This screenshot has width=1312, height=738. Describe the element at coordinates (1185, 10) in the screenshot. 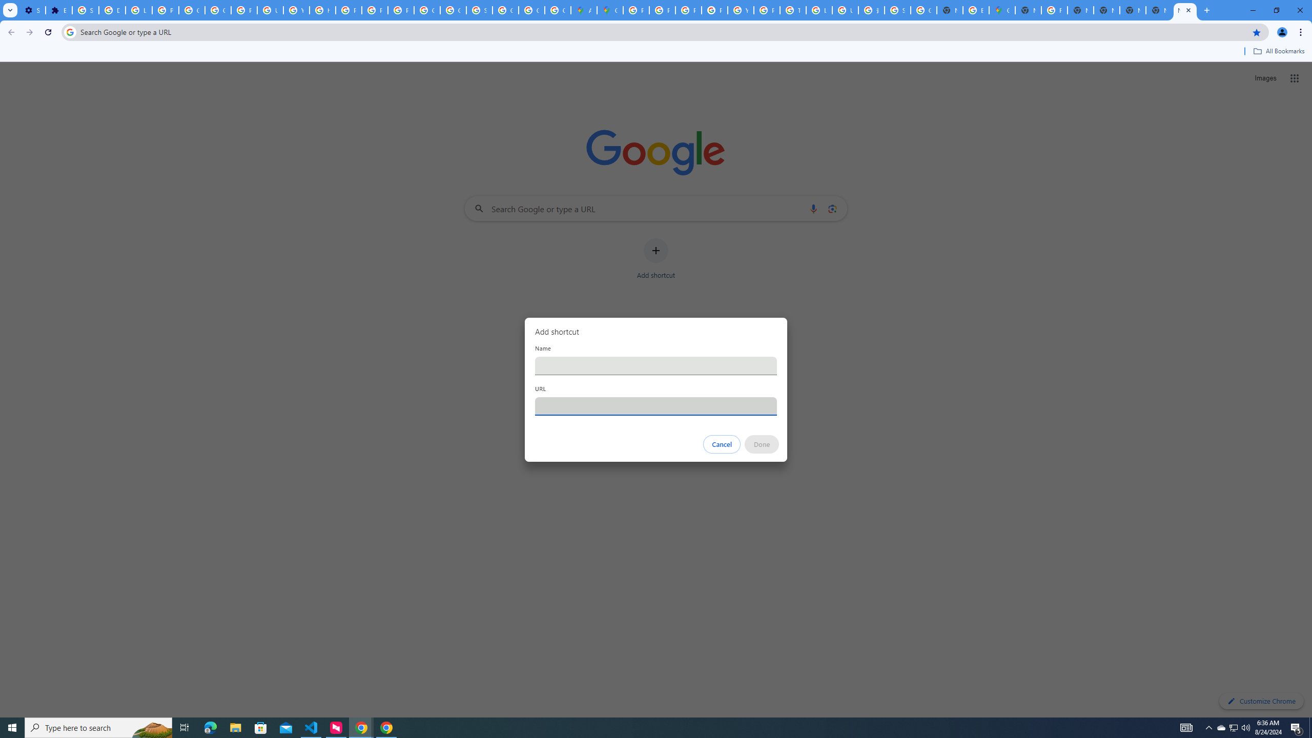

I see `New Tab` at that location.